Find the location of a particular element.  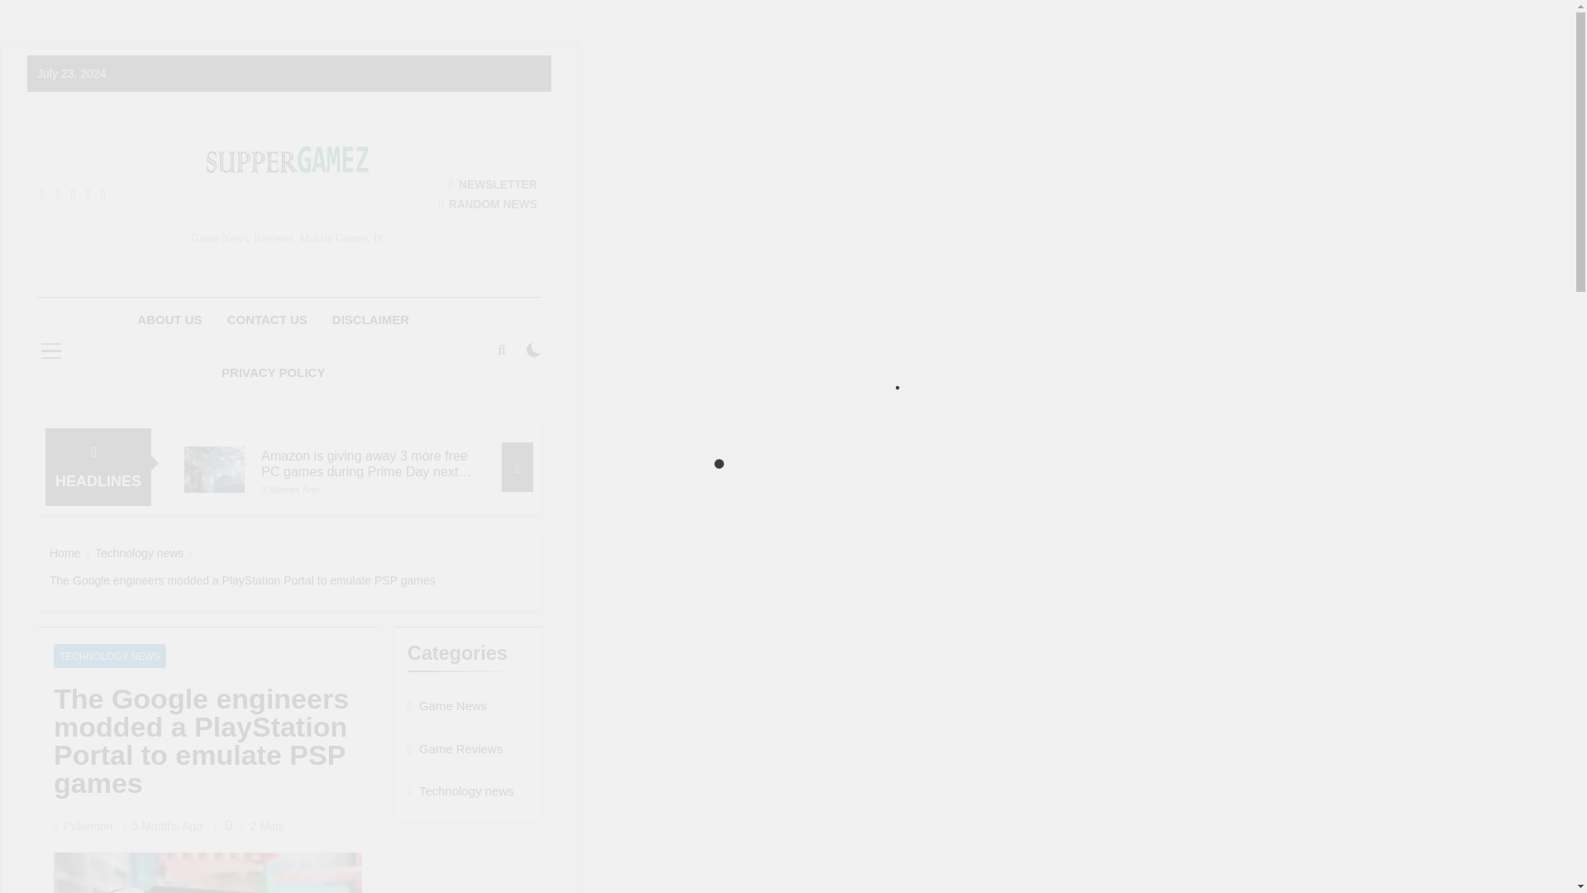

Supergamez.Com is located at coordinates (307, 241).